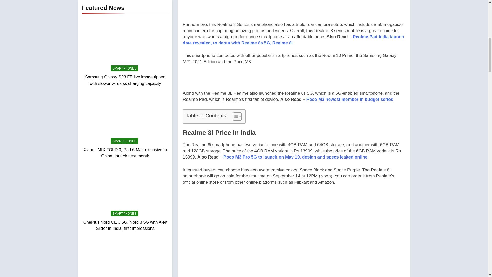  What do you see at coordinates (92, 215) in the screenshot?
I see `Laptops` at bounding box center [92, 215].